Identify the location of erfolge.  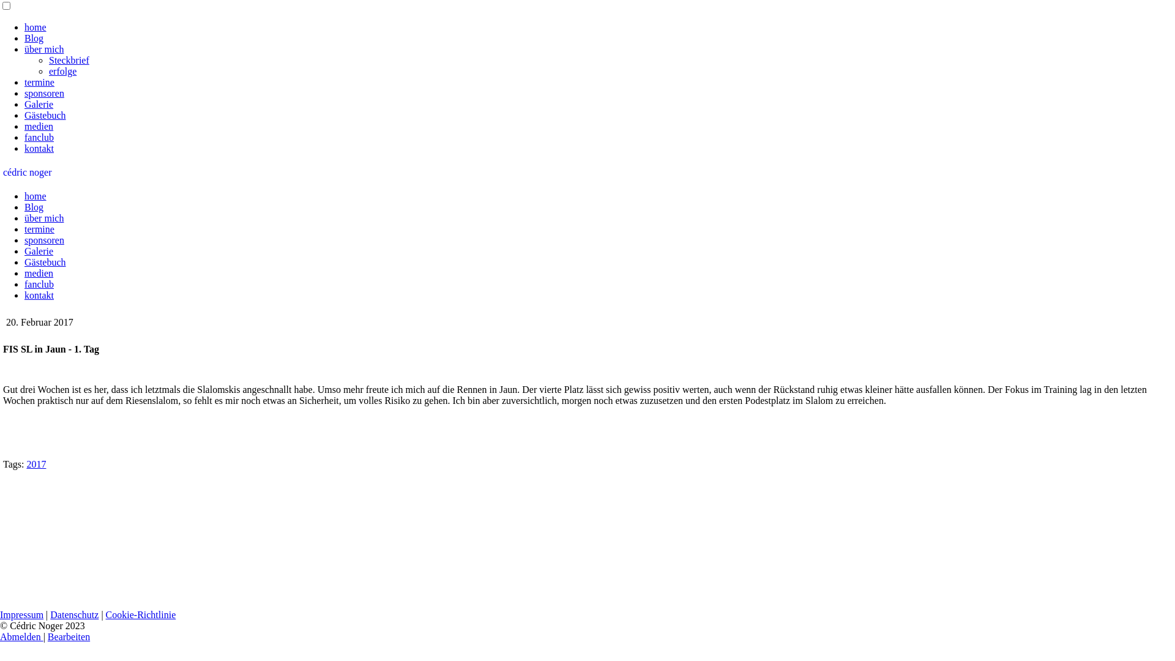
(62, 71).